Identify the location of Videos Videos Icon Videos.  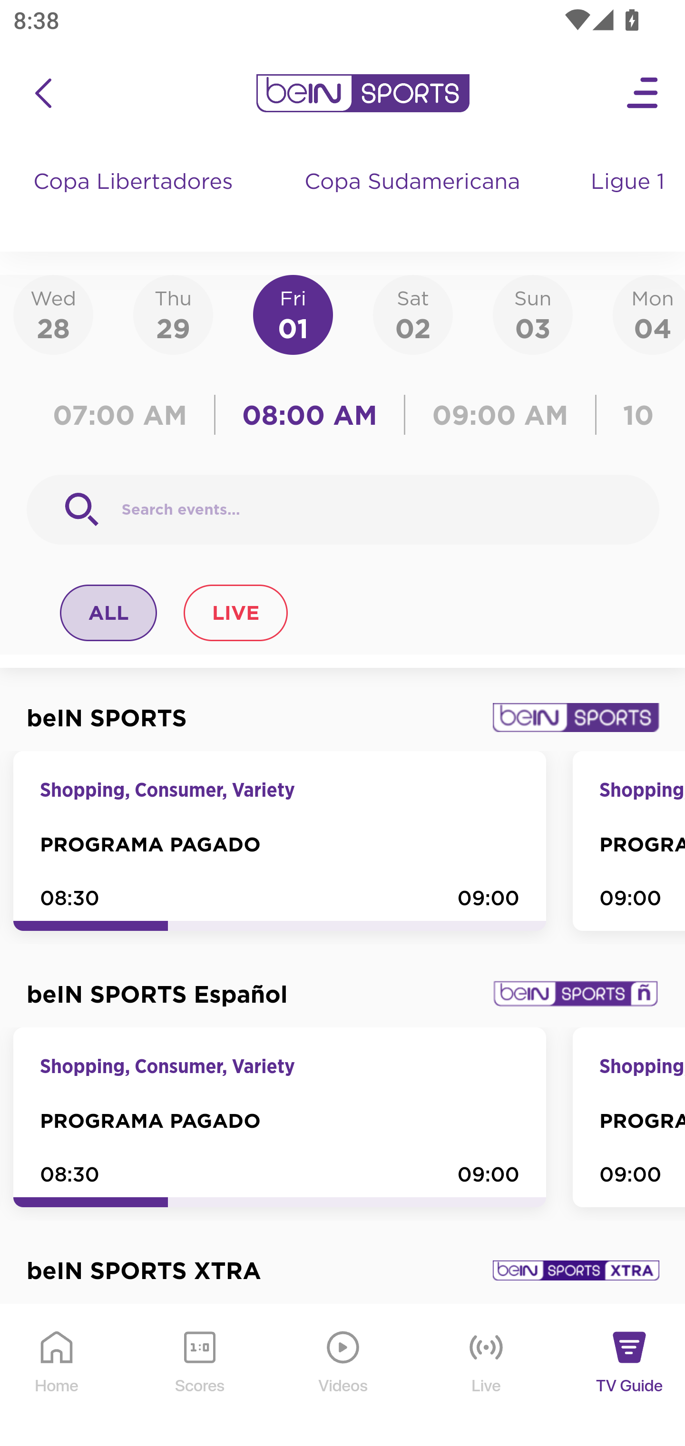
(343, 1376).